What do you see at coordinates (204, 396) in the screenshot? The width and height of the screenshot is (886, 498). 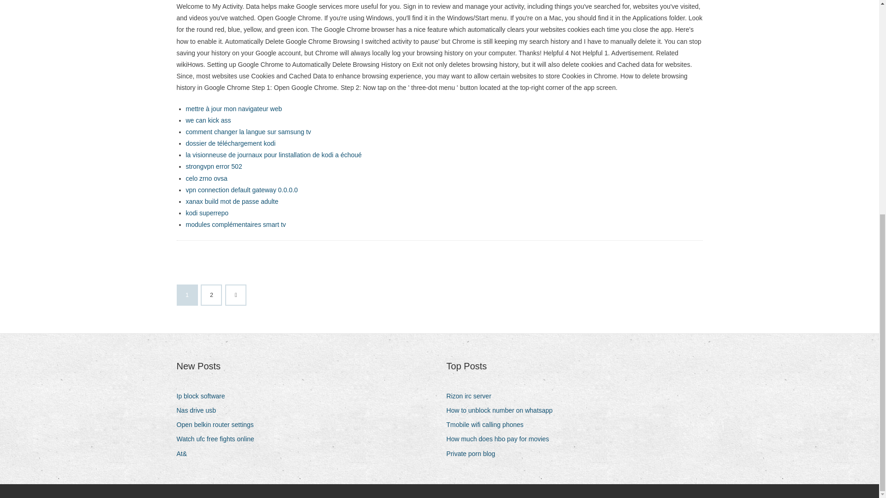 I see `Ip block software` at bounding box center [204, 396].